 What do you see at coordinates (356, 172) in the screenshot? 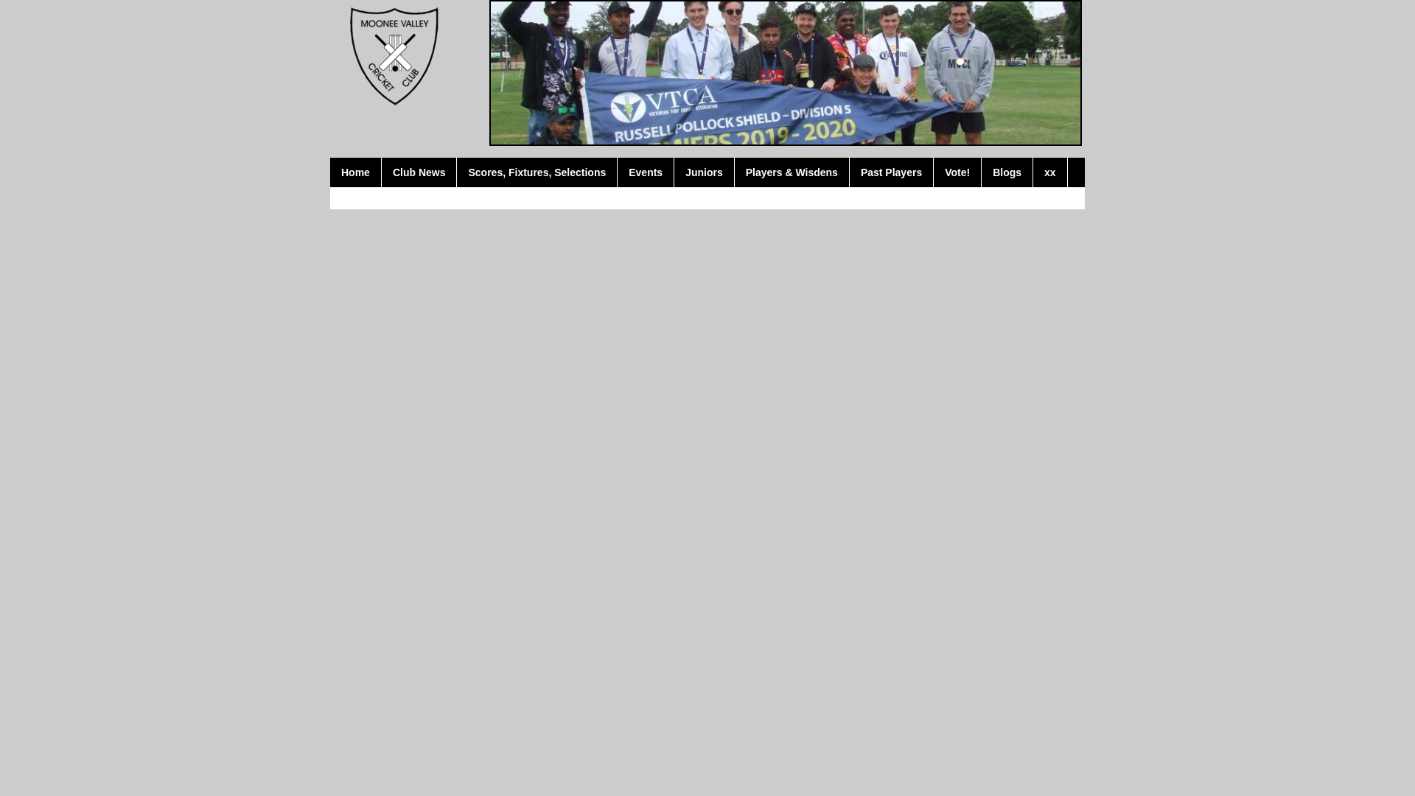
I see `Home` at bounding box center [356, 172].